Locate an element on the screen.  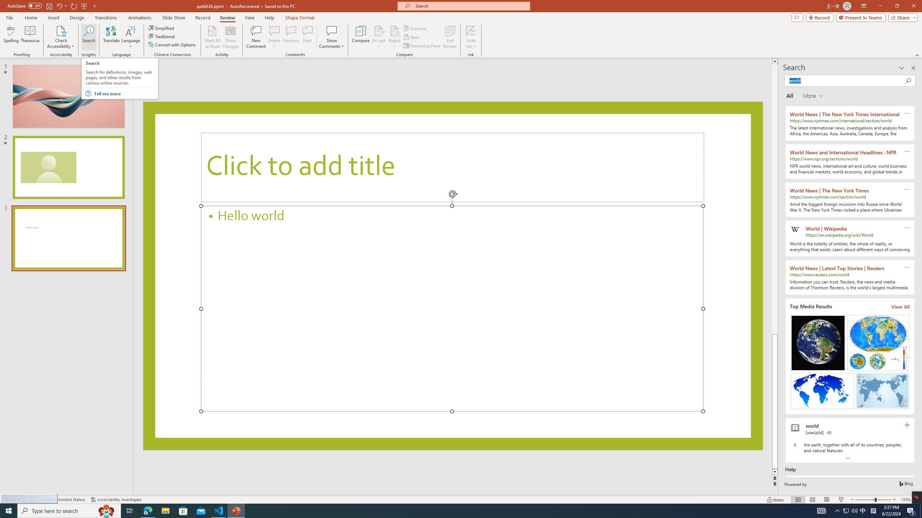
Reject is located at coordinates (395, 37).